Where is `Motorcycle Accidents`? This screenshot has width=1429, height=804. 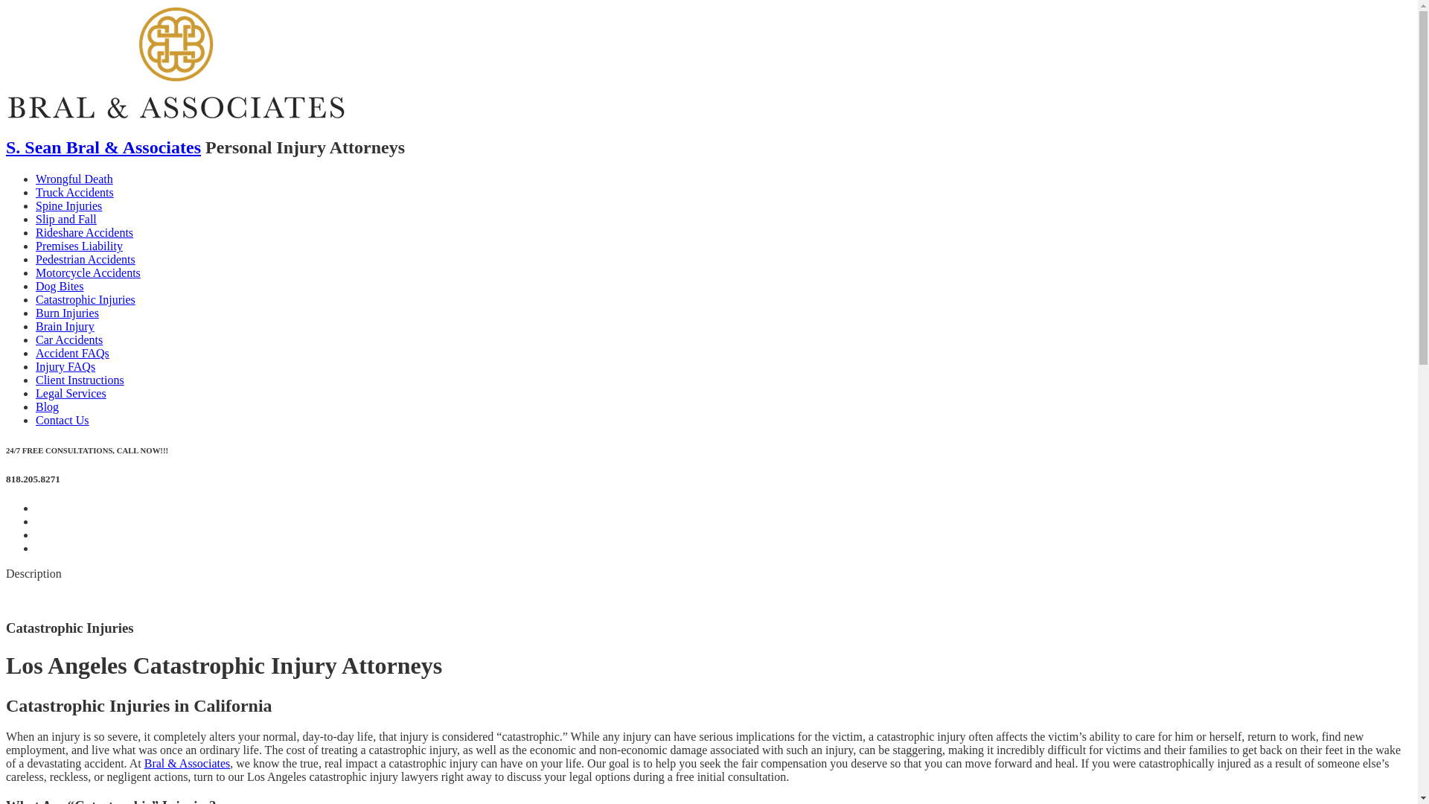
Motorcycle Accidents is located at coordinates (88, 272).